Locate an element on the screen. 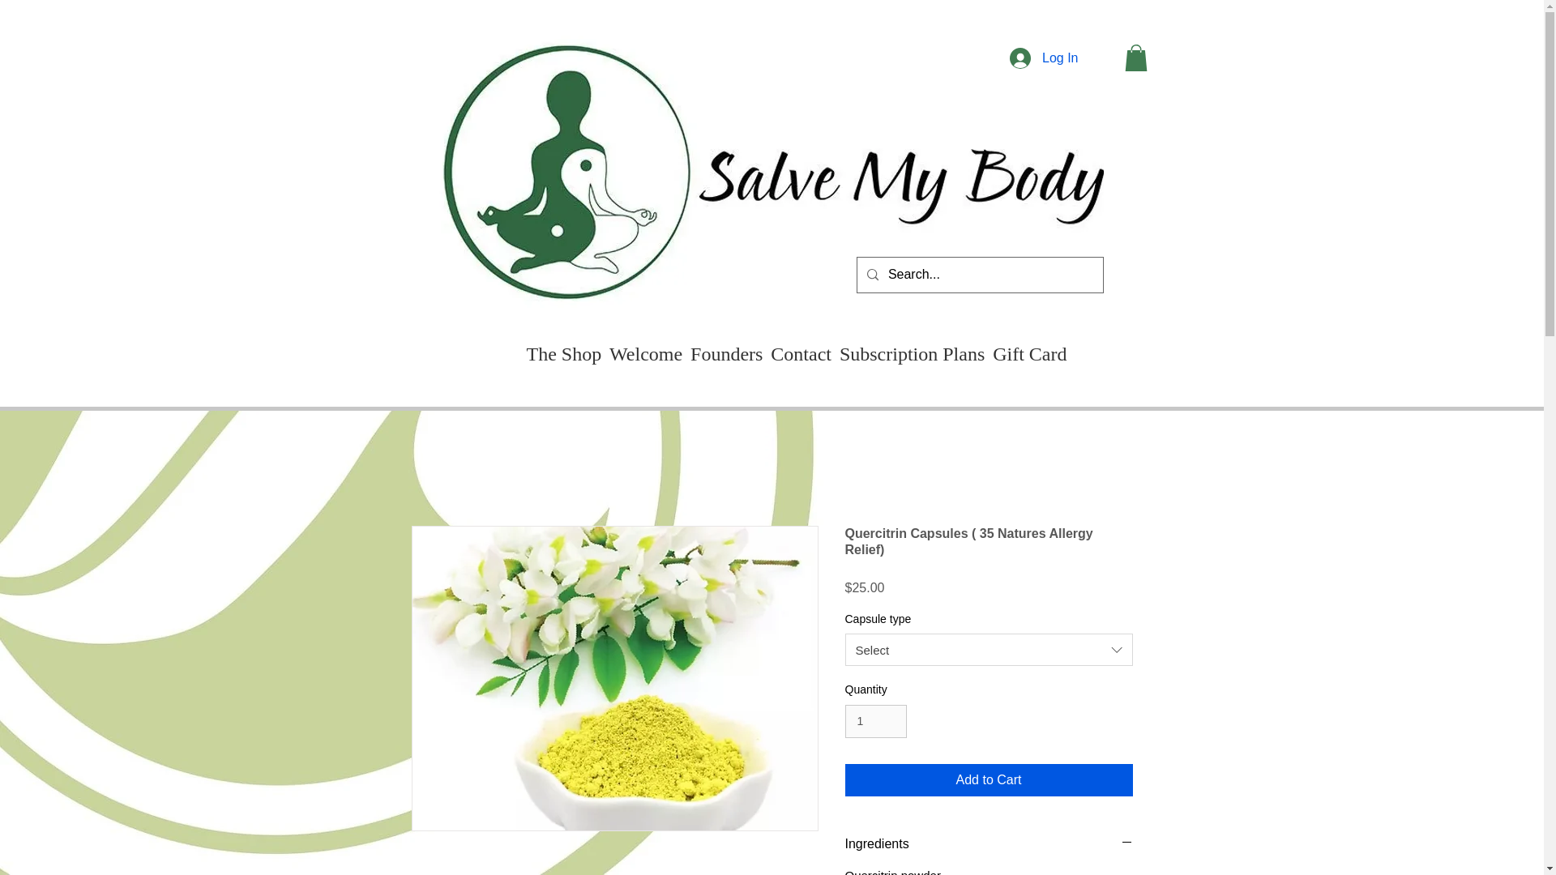 This screenshot has width=1556, height=875. Ingredients is located at coordinates (989, 844).